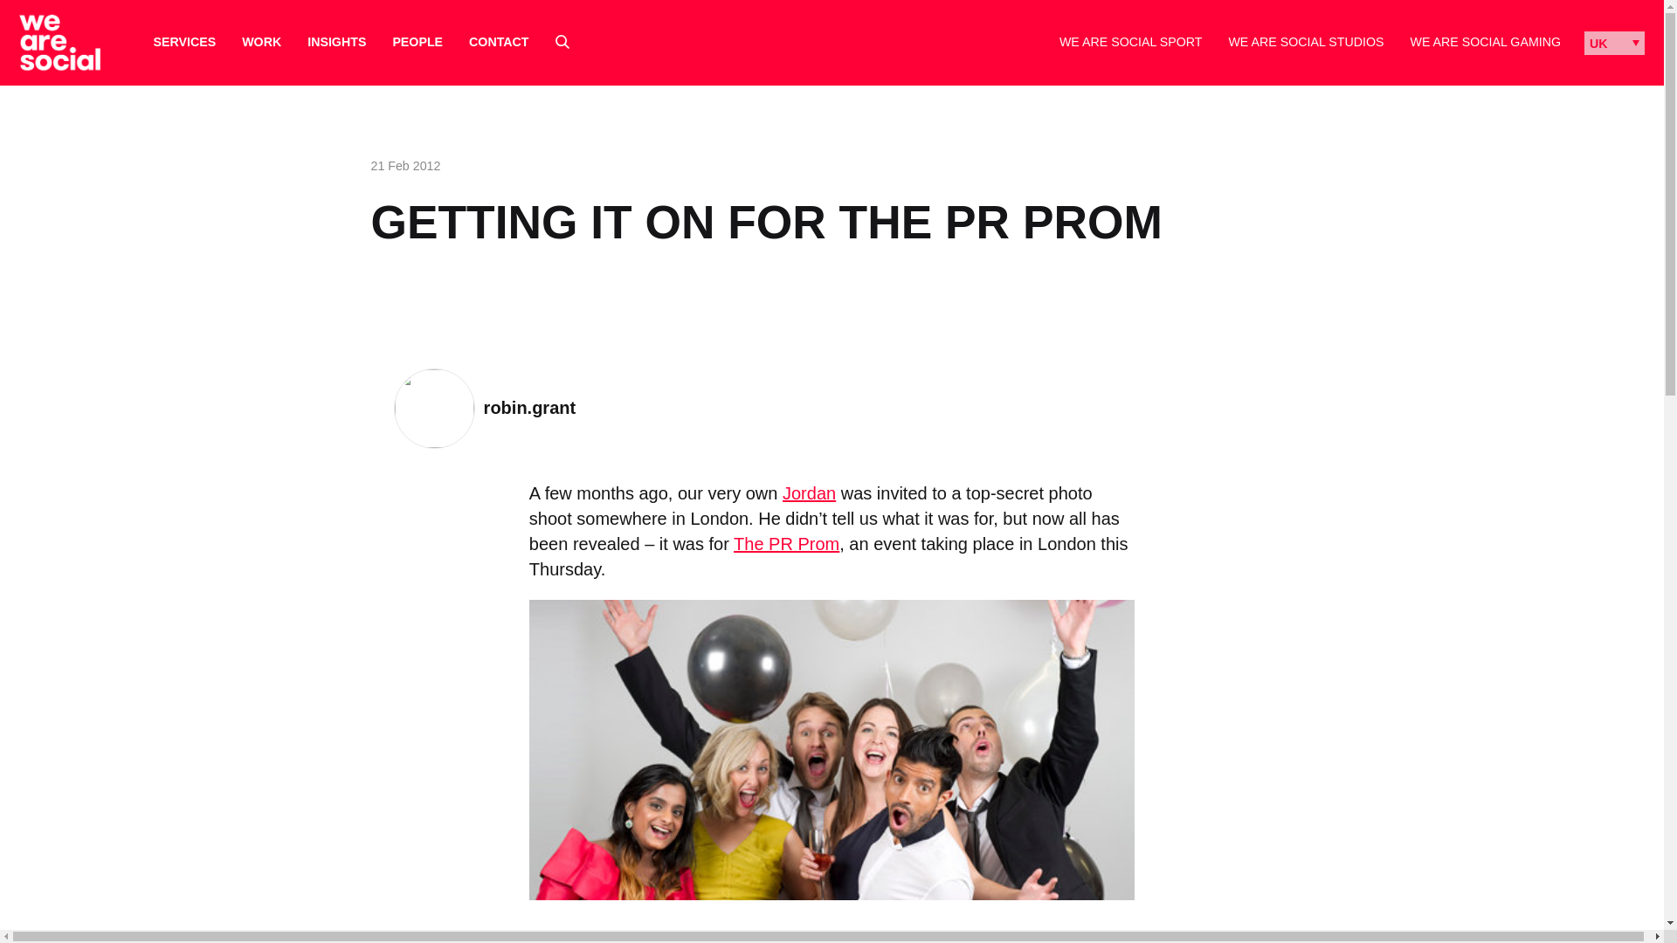  I want to click on CONTACT, so click(498, 42).